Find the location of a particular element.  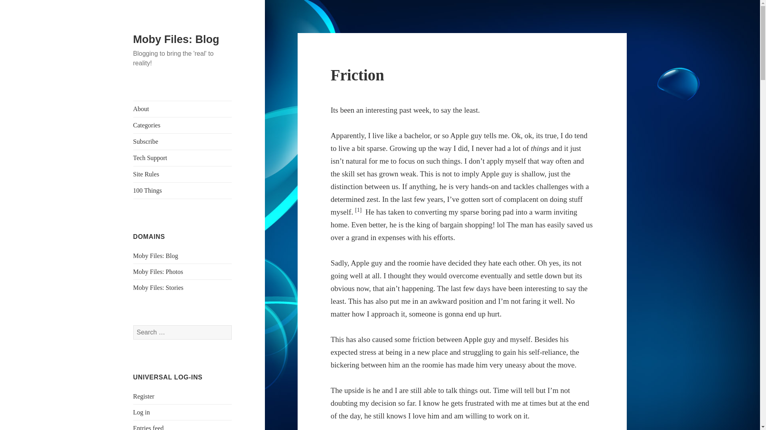

Site Rules is located at coordinates (183, 174).